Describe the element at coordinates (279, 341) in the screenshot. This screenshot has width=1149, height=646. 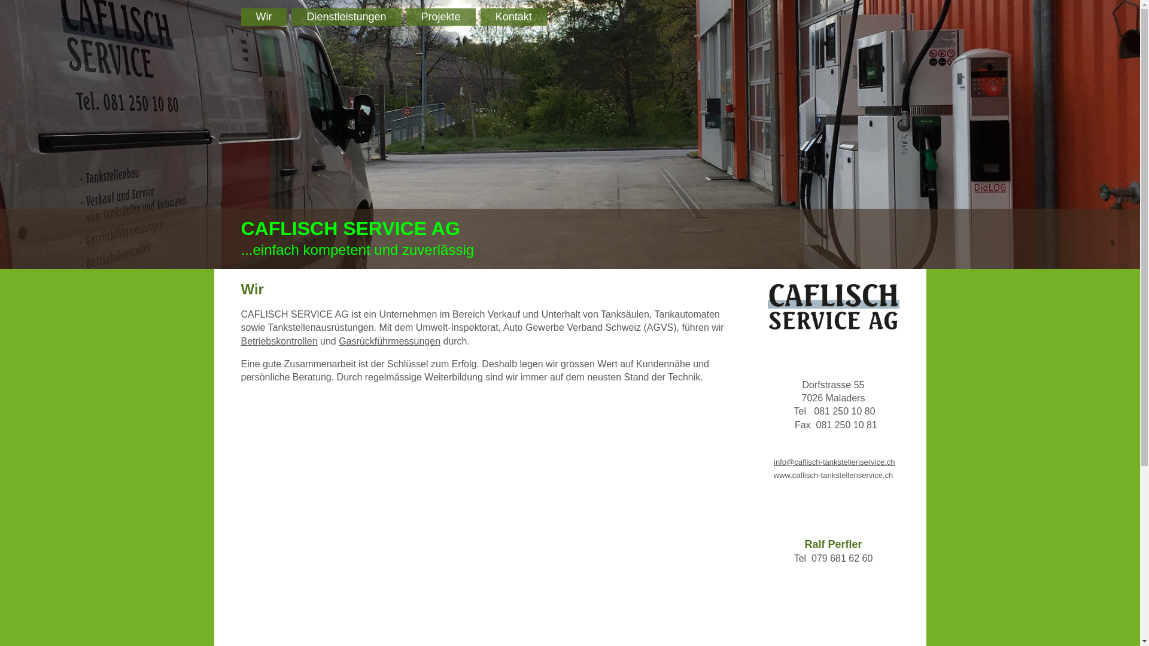
I see `Betriebskontrollen` at that location.